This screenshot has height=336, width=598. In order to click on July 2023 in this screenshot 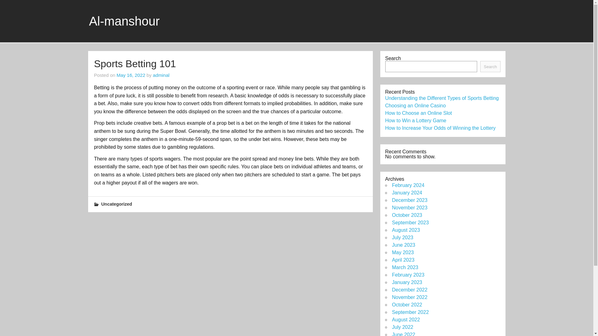, I will do `click(402, 237)`.